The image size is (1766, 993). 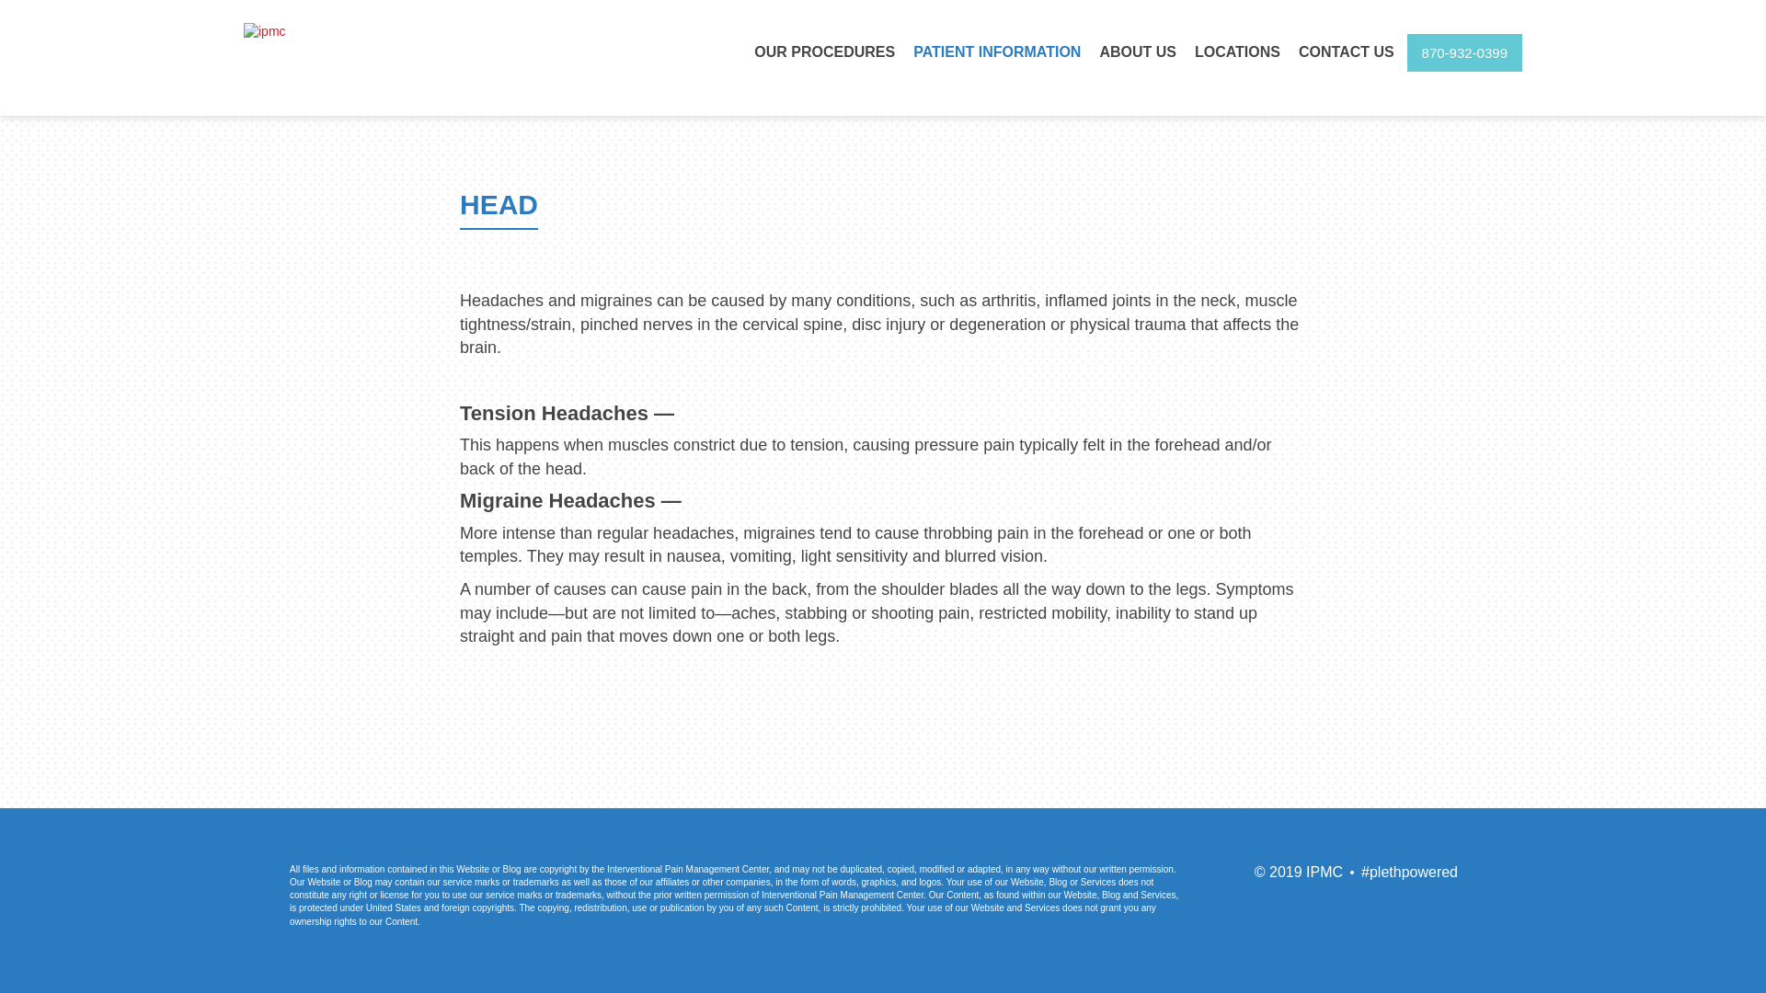 What do you see at coordinates (997, 51) in the screenshot?
I see `PATIENT INFORMATION` at bounding box center [997, 51].